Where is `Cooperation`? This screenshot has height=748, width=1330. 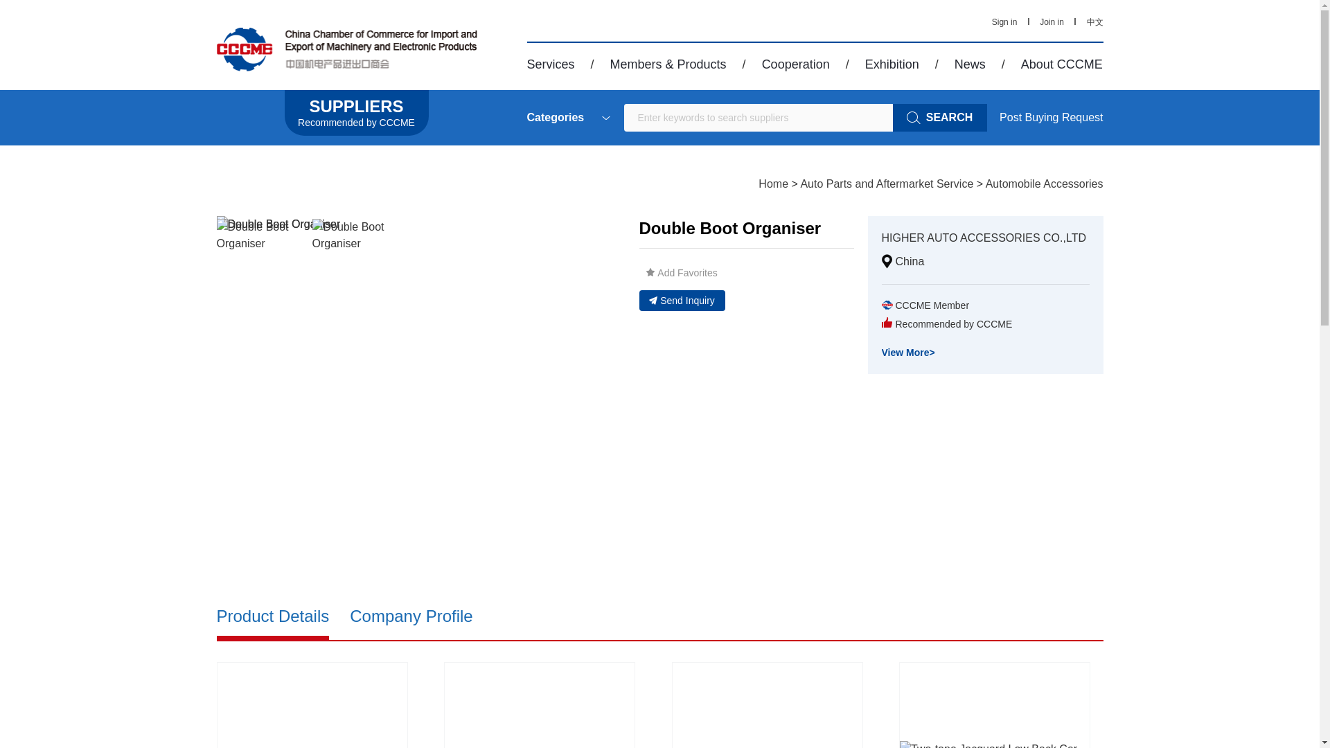 Cooperation is located at coordinates (796, 64).